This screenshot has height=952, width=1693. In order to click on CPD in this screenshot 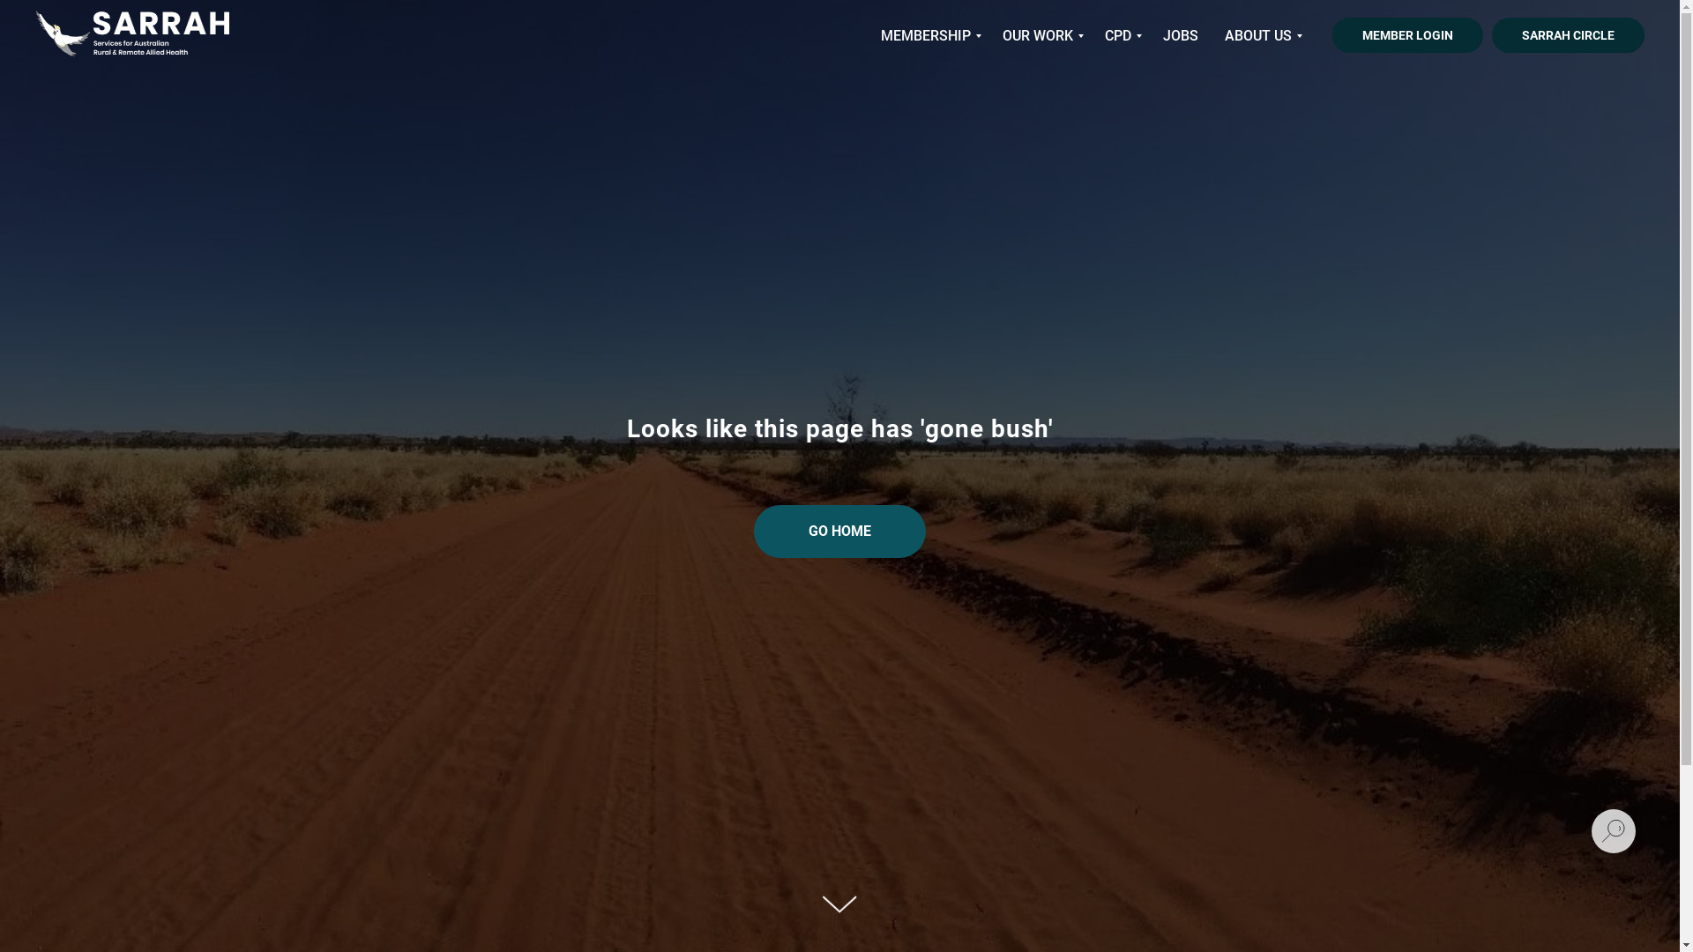, I will do `click(1121, 35)`.